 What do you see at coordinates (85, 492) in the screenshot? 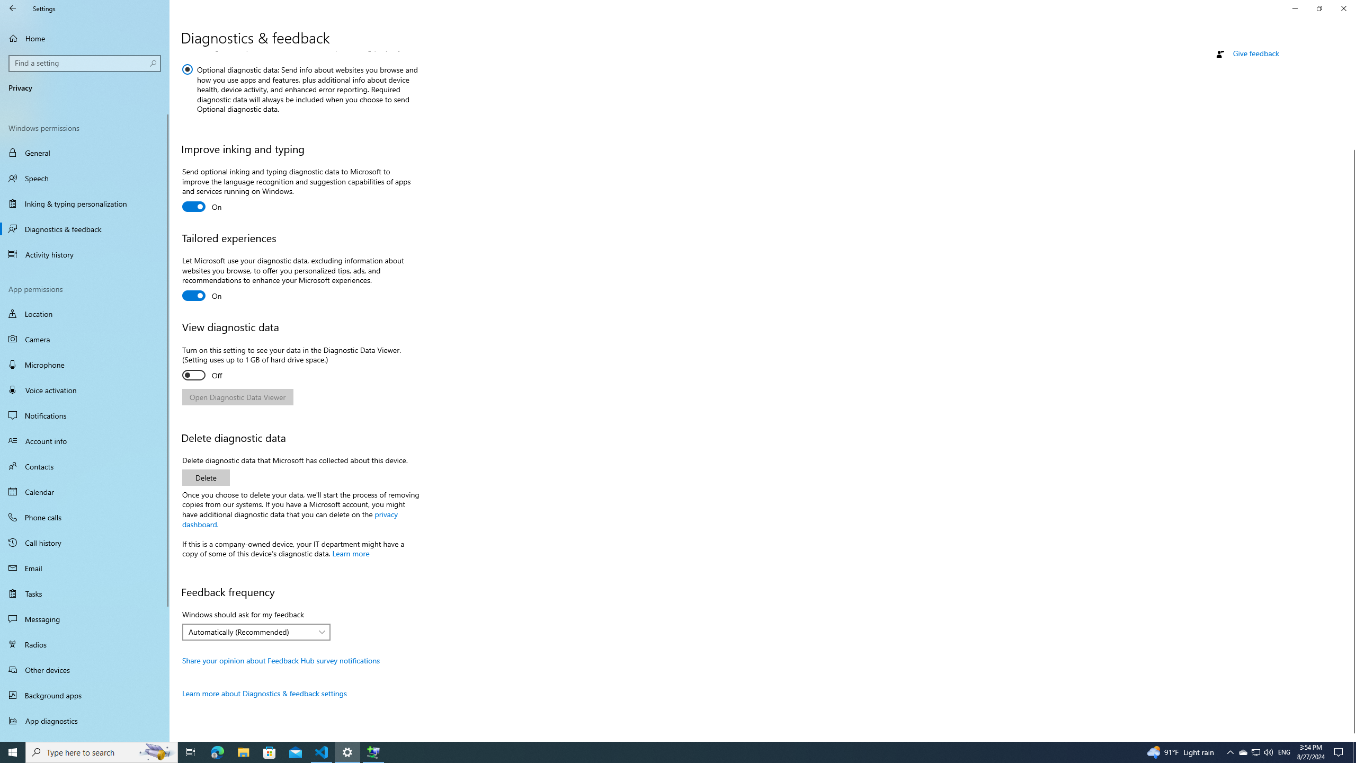
I see `Calendar` at bounding box center [85, 492].